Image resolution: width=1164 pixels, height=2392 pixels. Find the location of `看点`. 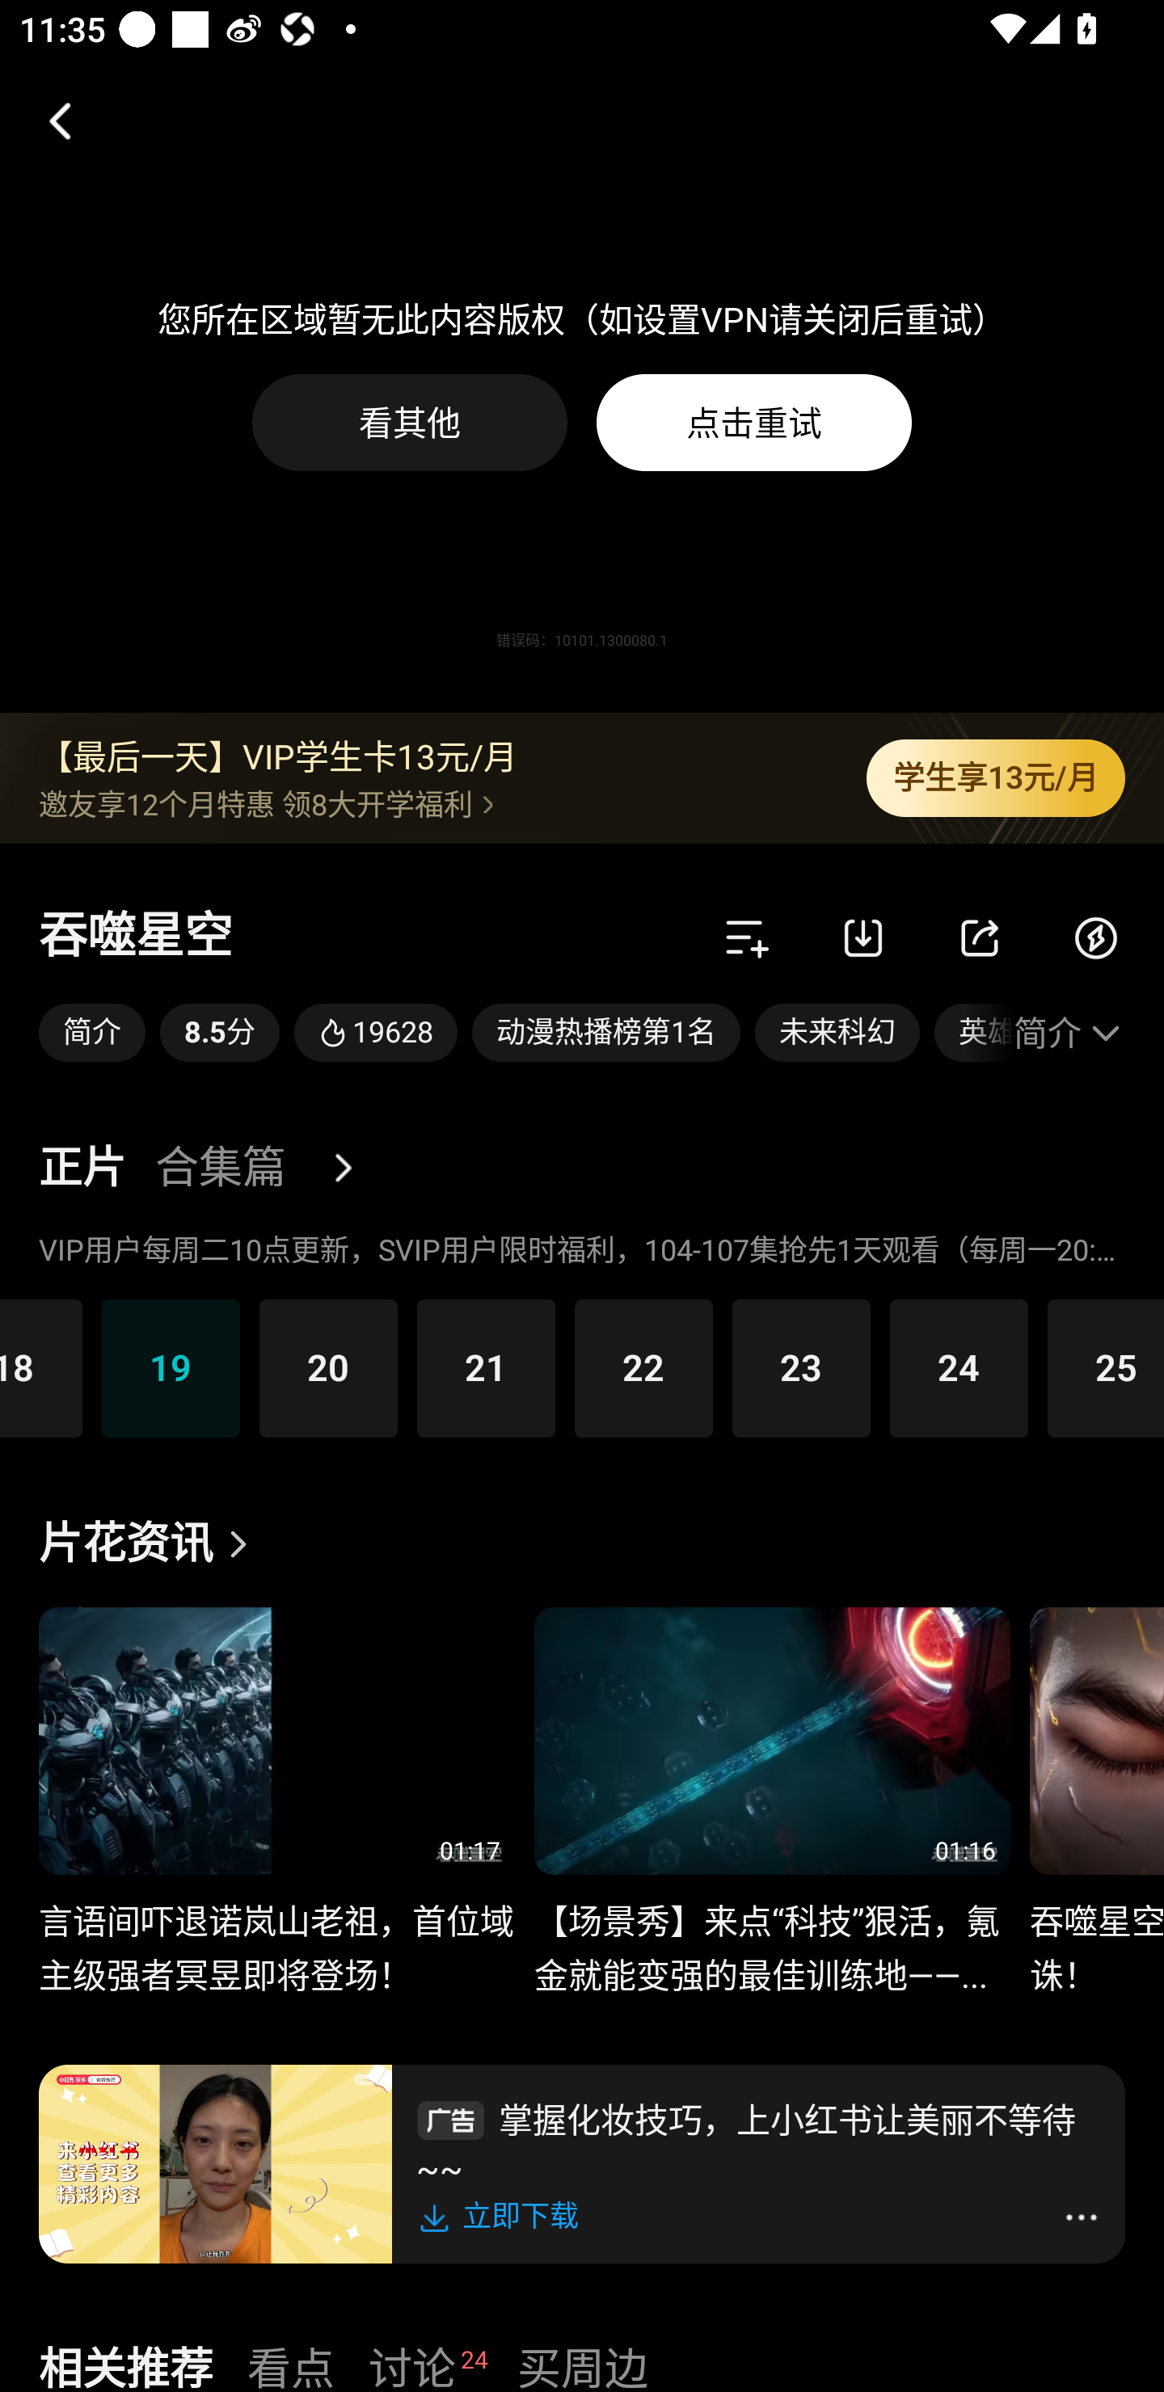

看点 is located at coordinates (291, 2365).